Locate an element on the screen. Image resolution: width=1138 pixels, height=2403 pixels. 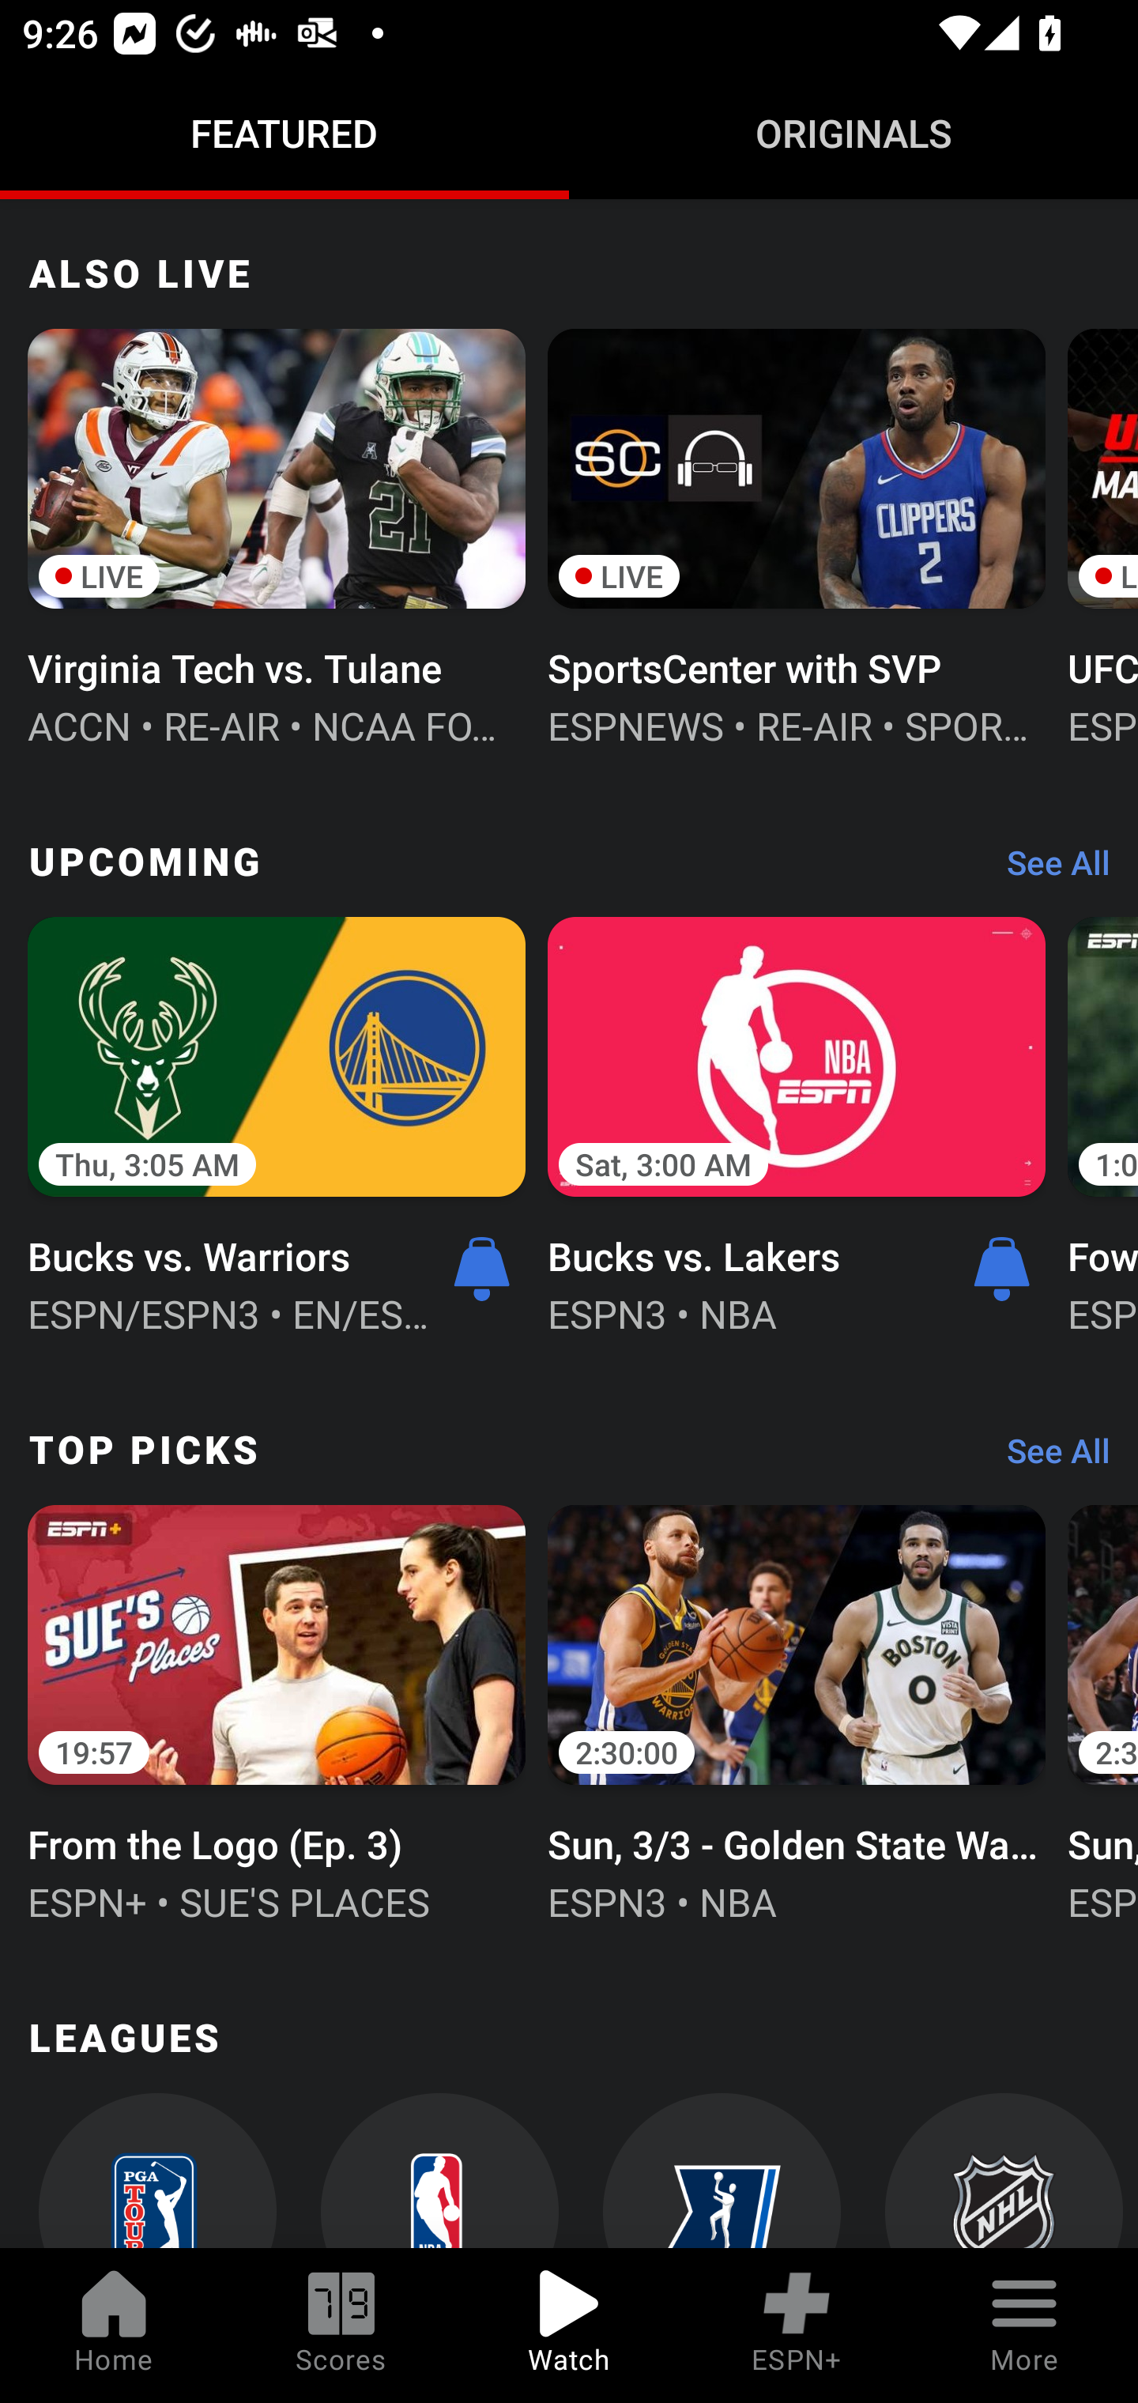
19:57 From the Logo (Ep. 3) ESPN+ • SUE'S PLACES is located at coordinates (277, 1711).